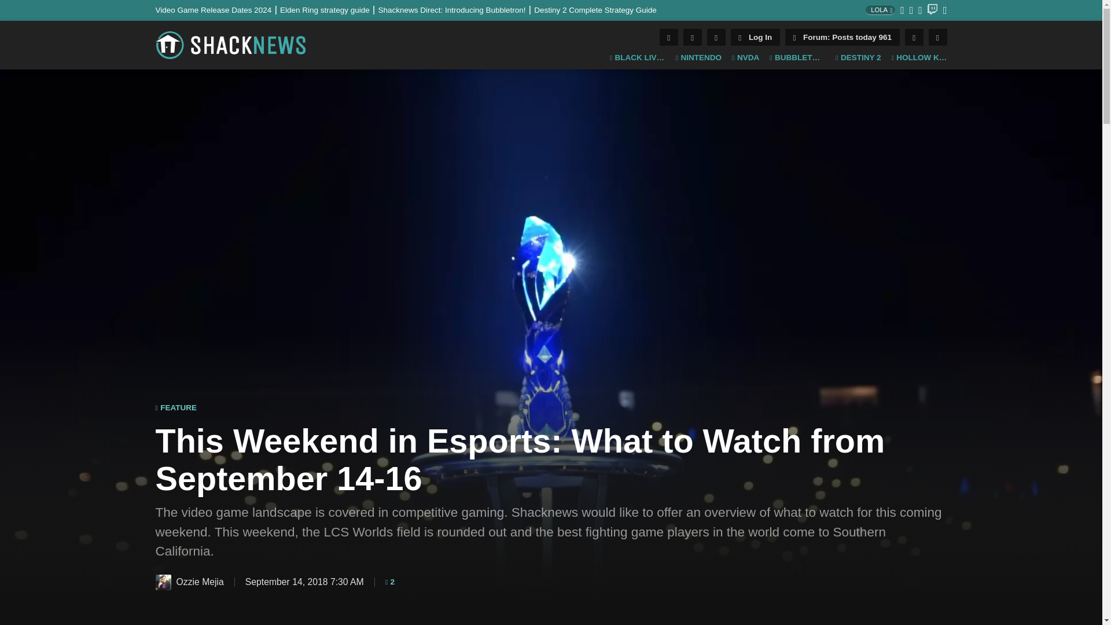  I want to click on NVDA, so click(745, 58).